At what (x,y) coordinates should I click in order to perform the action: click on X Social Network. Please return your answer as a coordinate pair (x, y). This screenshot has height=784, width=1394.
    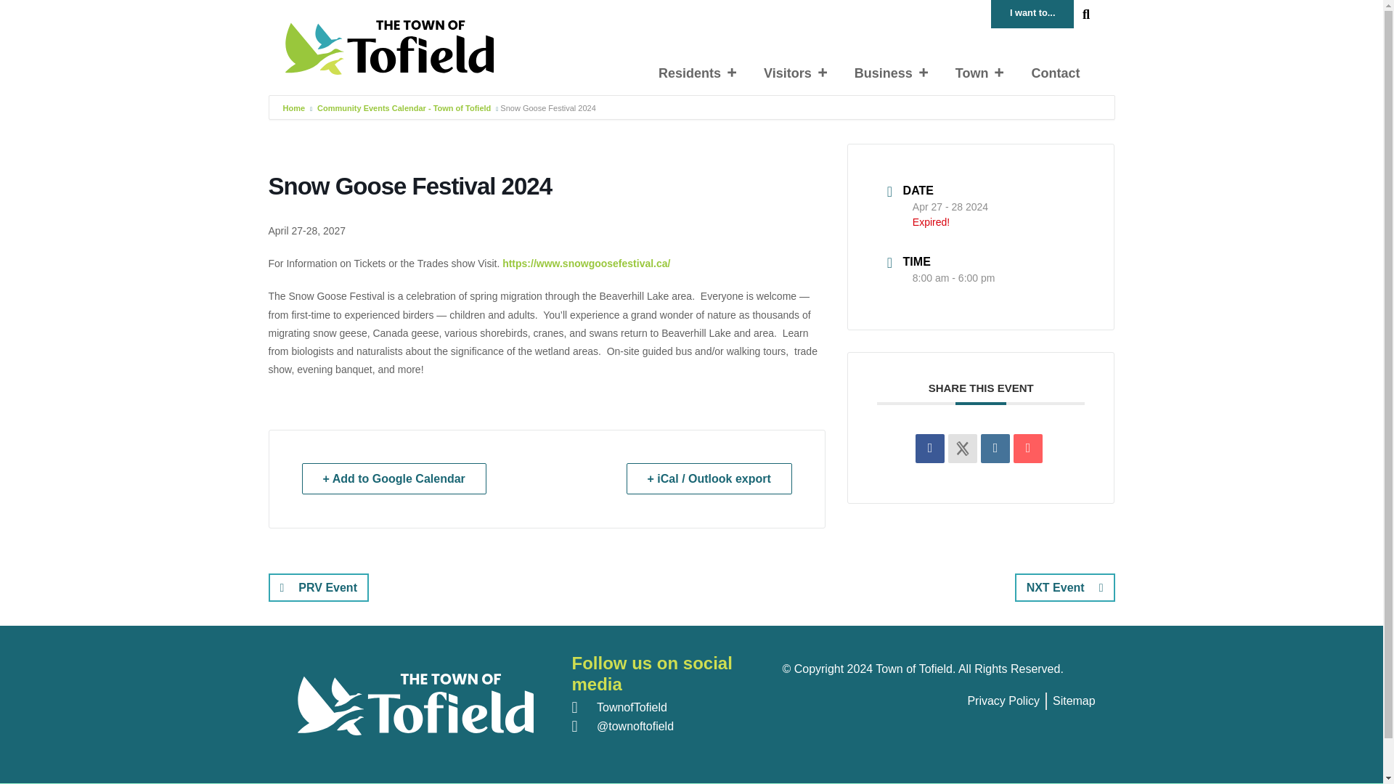
    Looking at the image, I should click on (962, 449).